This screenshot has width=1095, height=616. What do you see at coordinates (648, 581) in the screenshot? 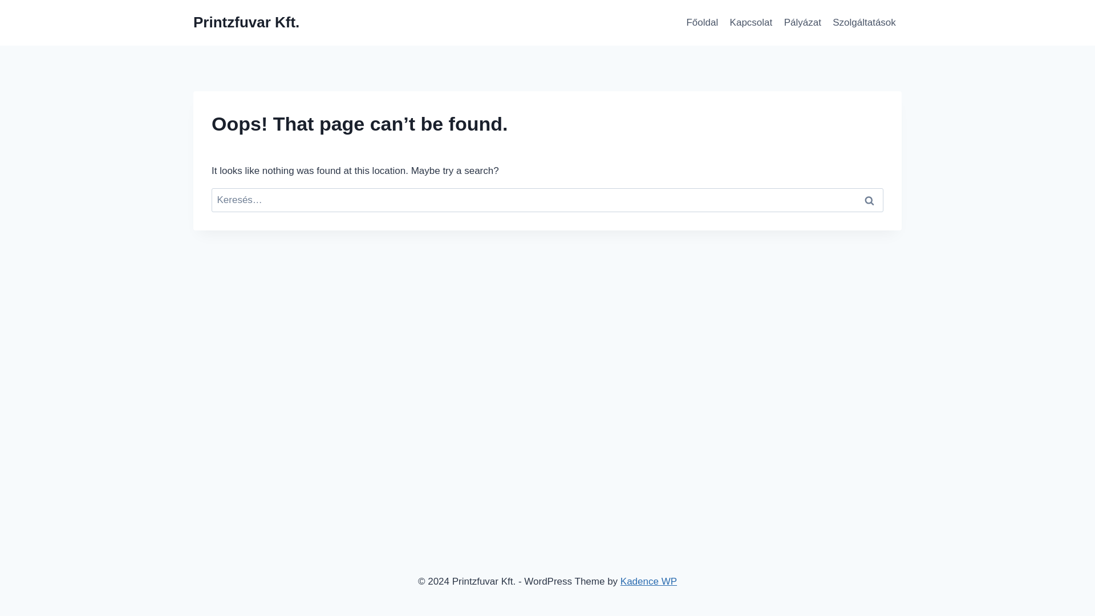
I see `Kadence WP` at bounding box center [648, 581].